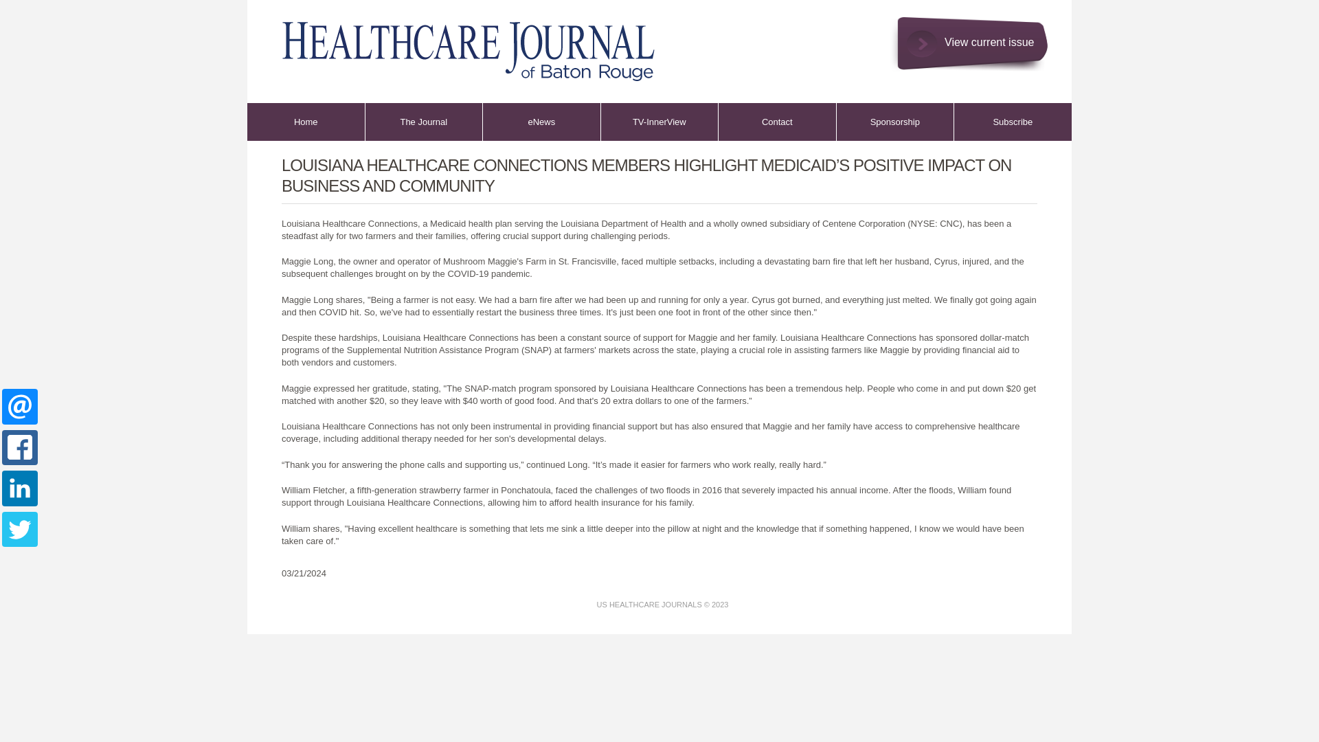  Describe the element at coordinates (969, 33) in the screenshot. I see `View current issue` at that location.